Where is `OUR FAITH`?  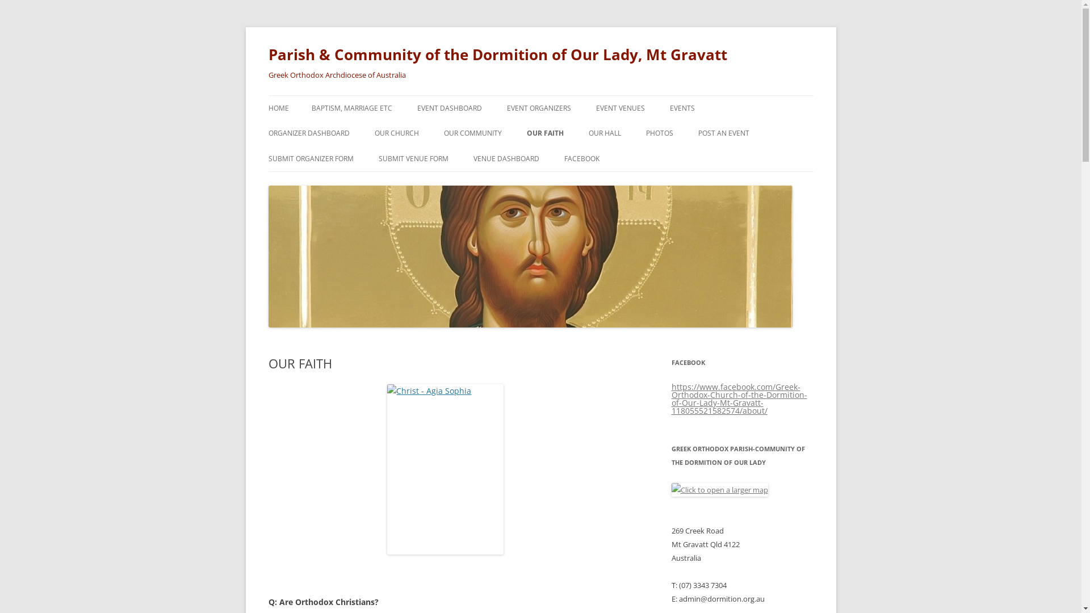
OUR FAITH is located at coordinates (545, 133).